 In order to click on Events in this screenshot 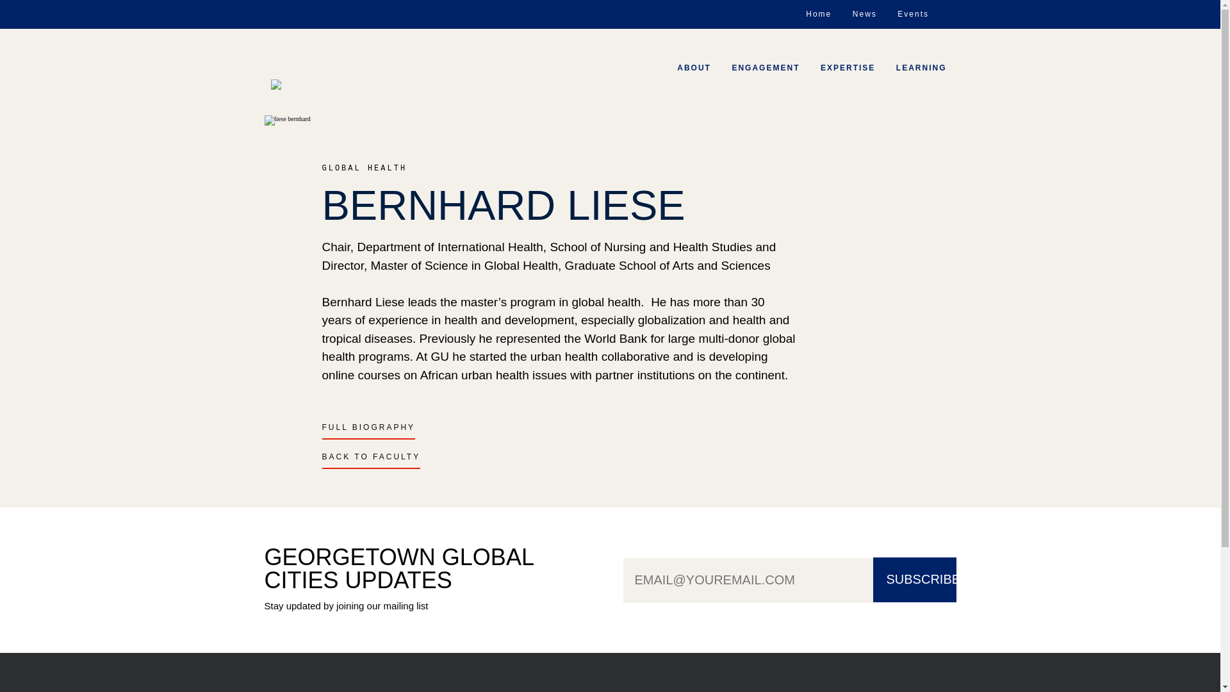, I will do `click(913, 14)`.